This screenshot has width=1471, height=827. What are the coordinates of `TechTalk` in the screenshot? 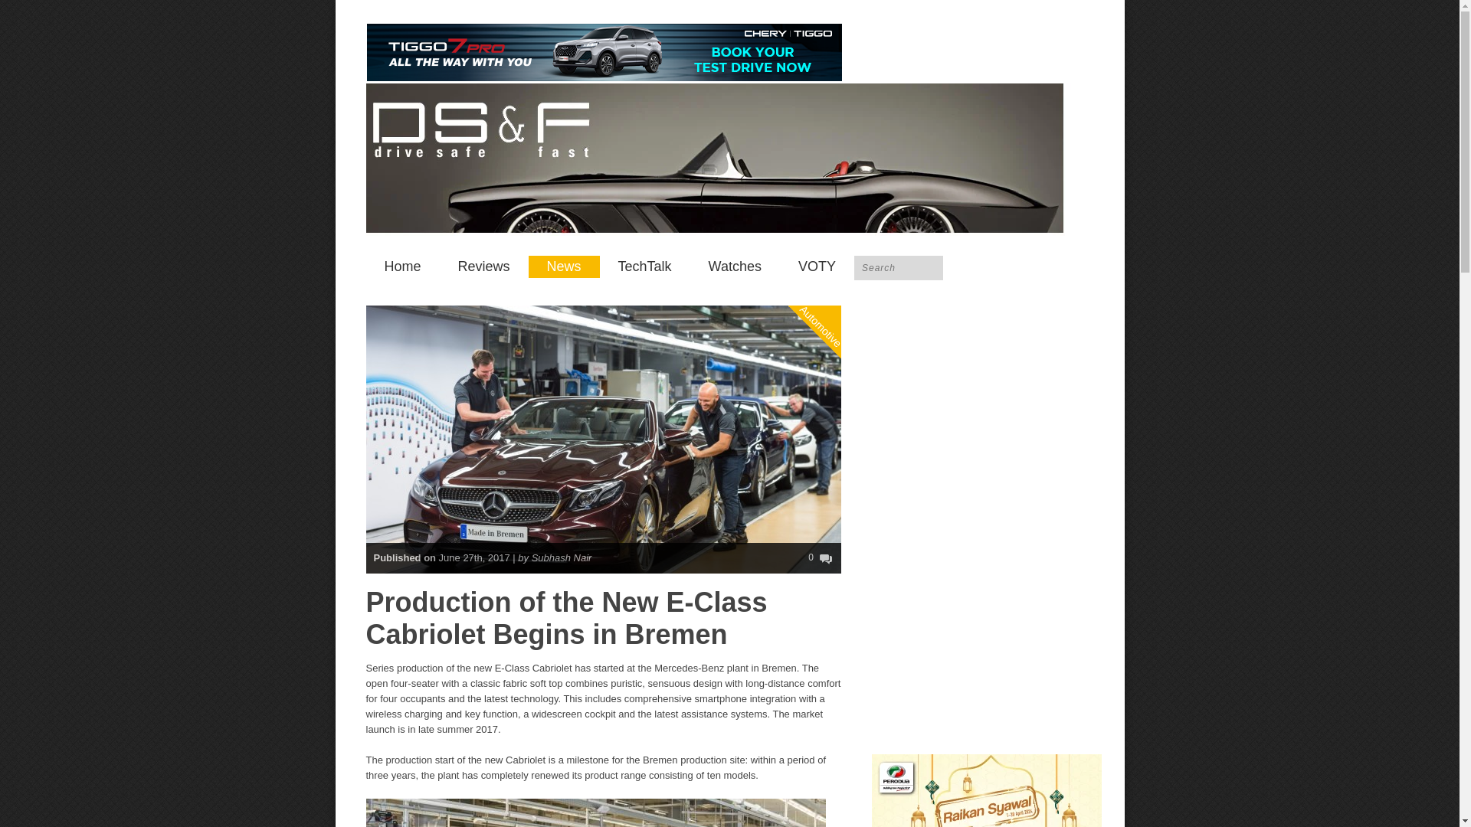 It's located at (645, 266).